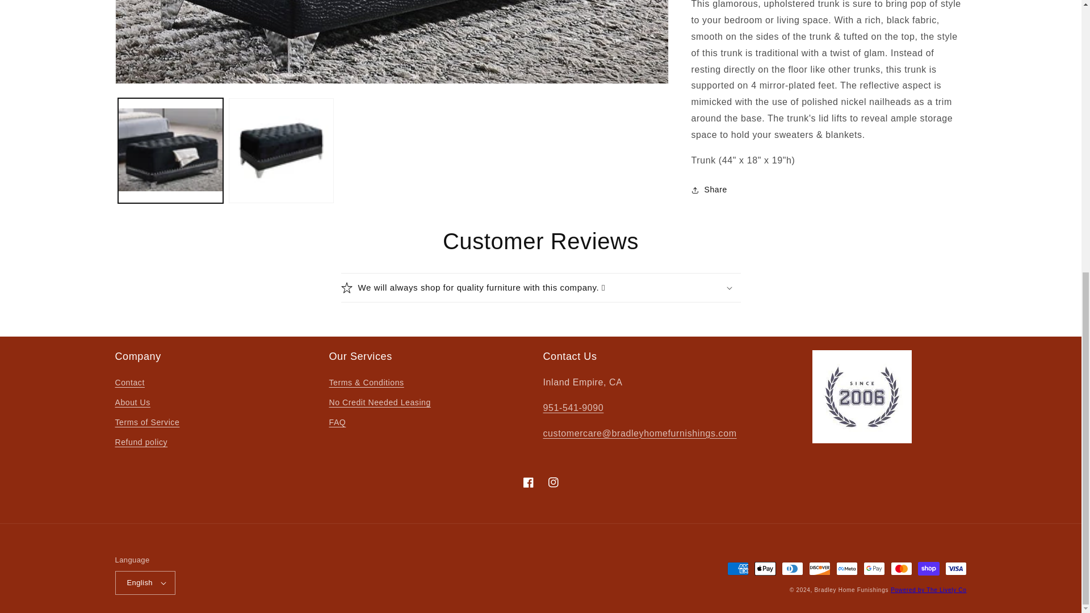  I want to click on tel:951-541-9090, so click(573, 408).